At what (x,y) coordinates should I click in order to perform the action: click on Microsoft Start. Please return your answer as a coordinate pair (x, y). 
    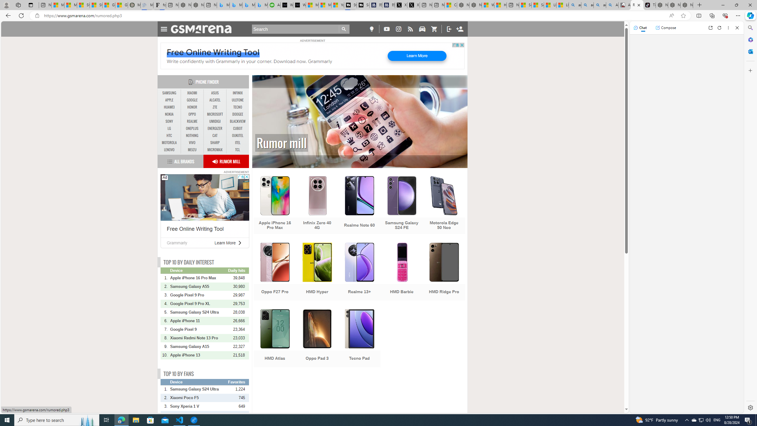
    Looking at the image, I should click on (325, 5).